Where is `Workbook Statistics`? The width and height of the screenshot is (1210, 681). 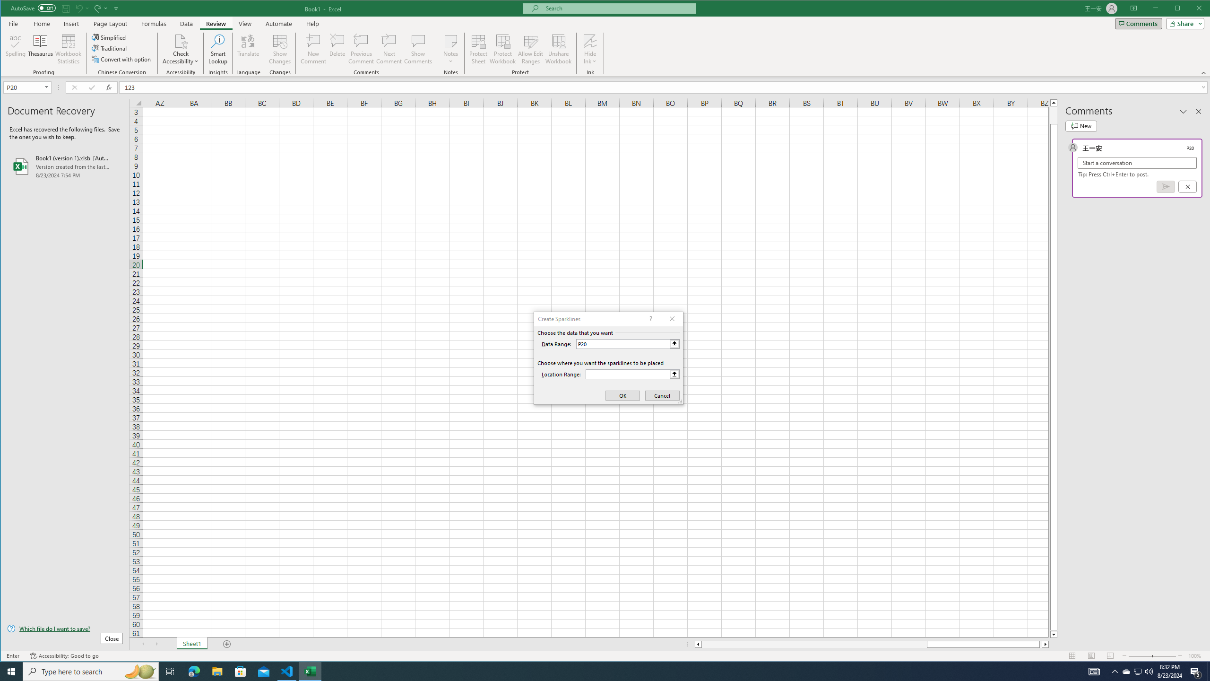 Workbook Statistics is located at coordinates (68, 49).